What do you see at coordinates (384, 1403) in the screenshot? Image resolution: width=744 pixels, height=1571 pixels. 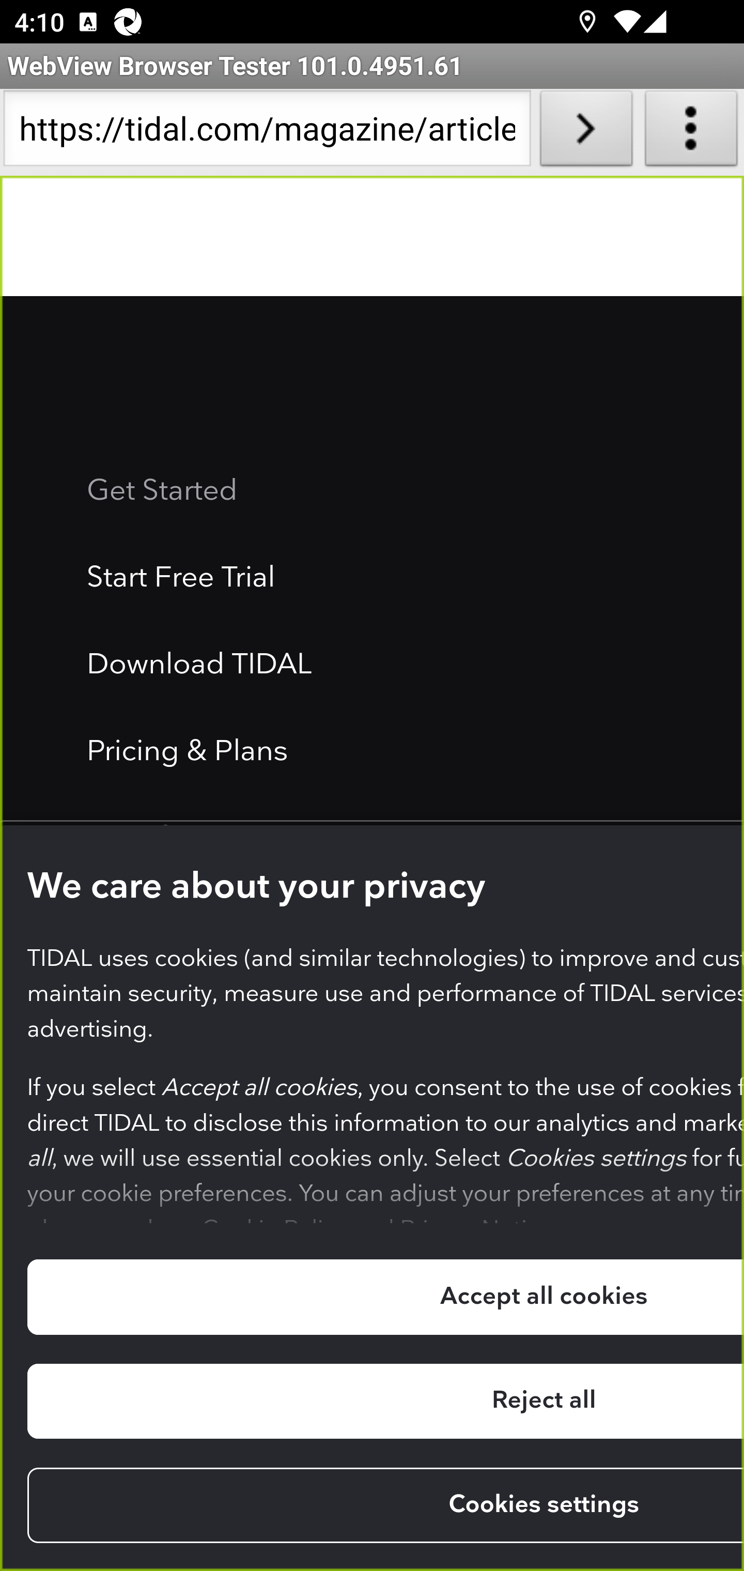 I see `Reject all` at bounding box center [384, 1403].